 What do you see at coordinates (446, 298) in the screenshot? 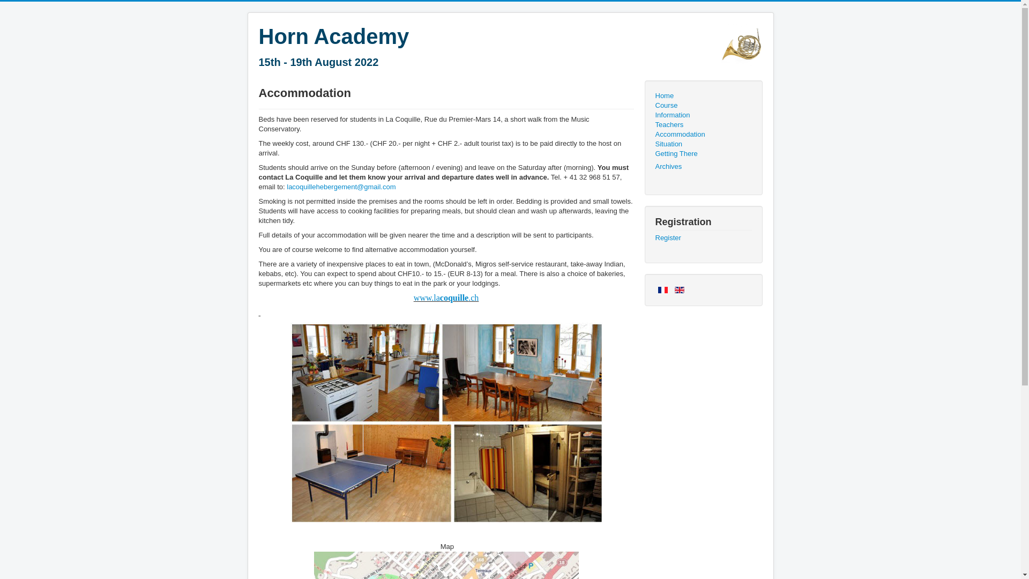
I see `www.lacoquille.ch` at bounding box center [446, 298].